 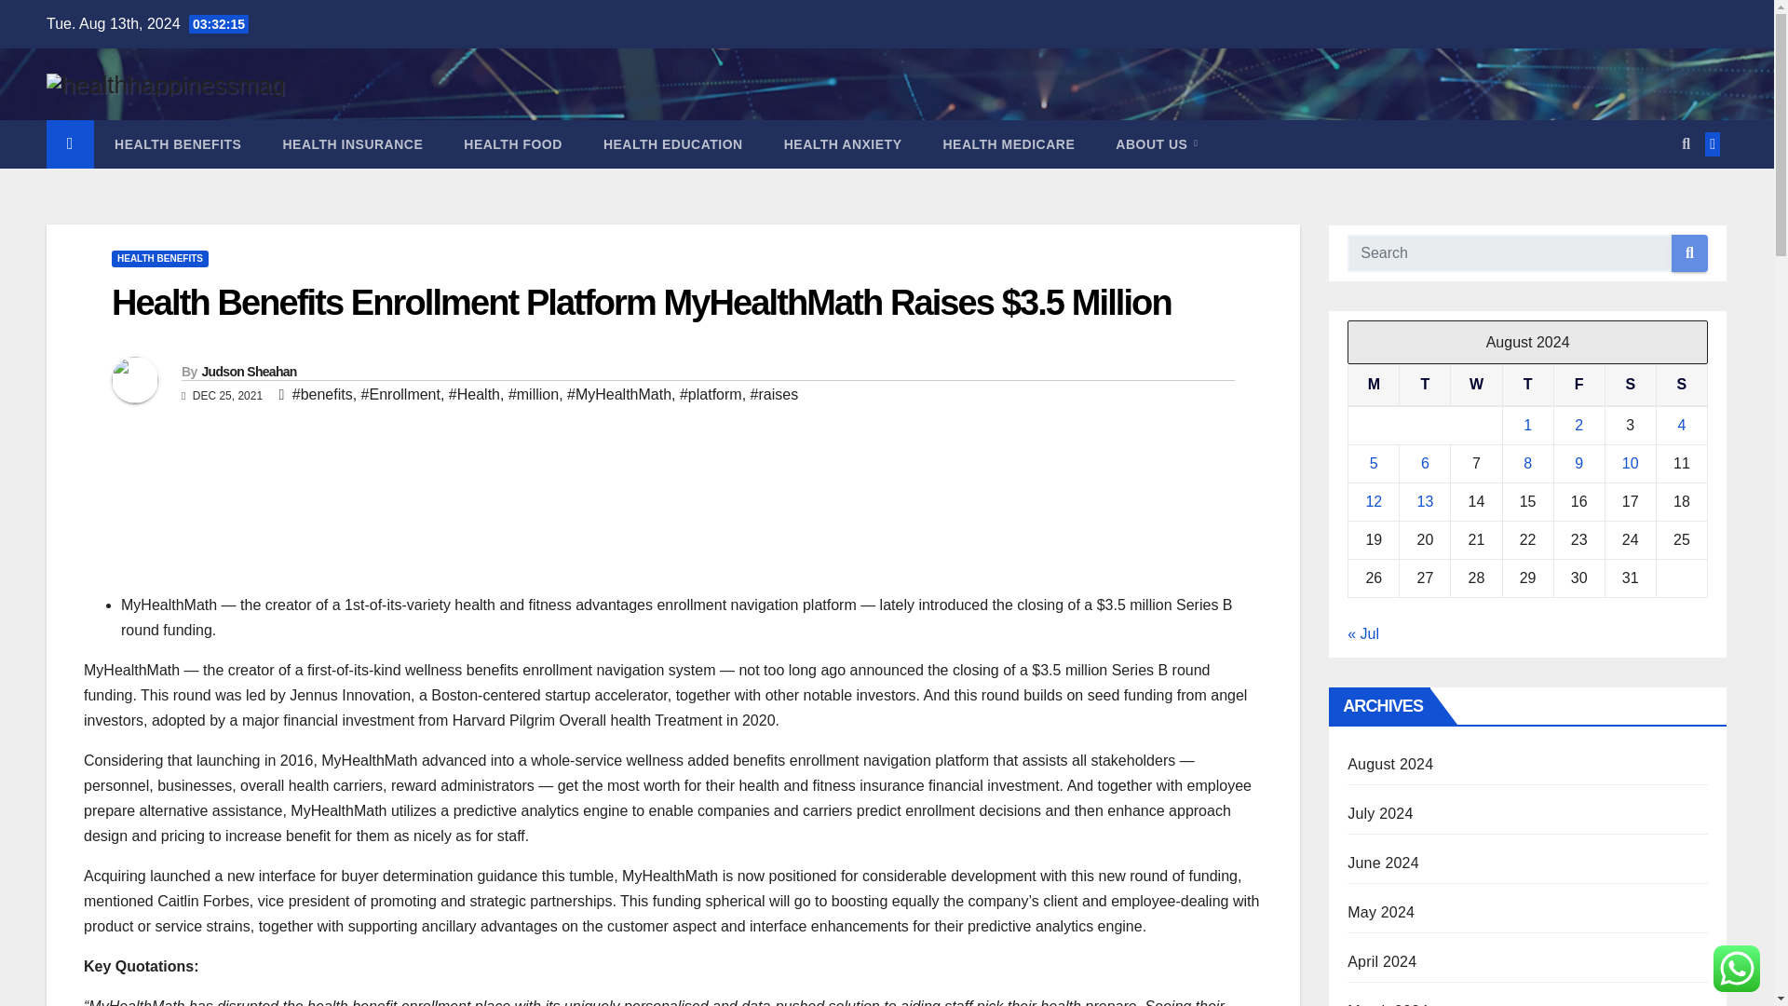 I want to click on Health Anxiety, so click(x=842, y=143).